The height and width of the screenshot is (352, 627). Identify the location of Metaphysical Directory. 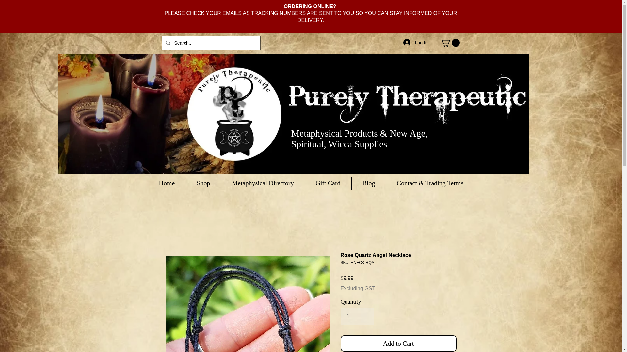
(263, 183).